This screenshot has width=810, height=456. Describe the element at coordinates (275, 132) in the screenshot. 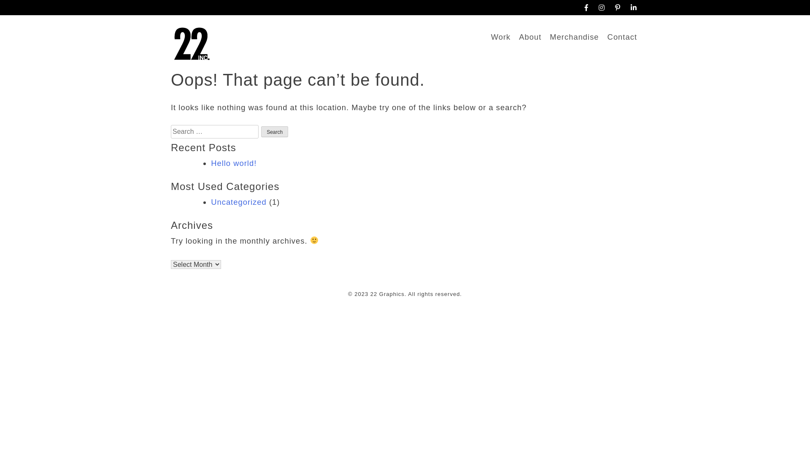

I see `Search` at that location.